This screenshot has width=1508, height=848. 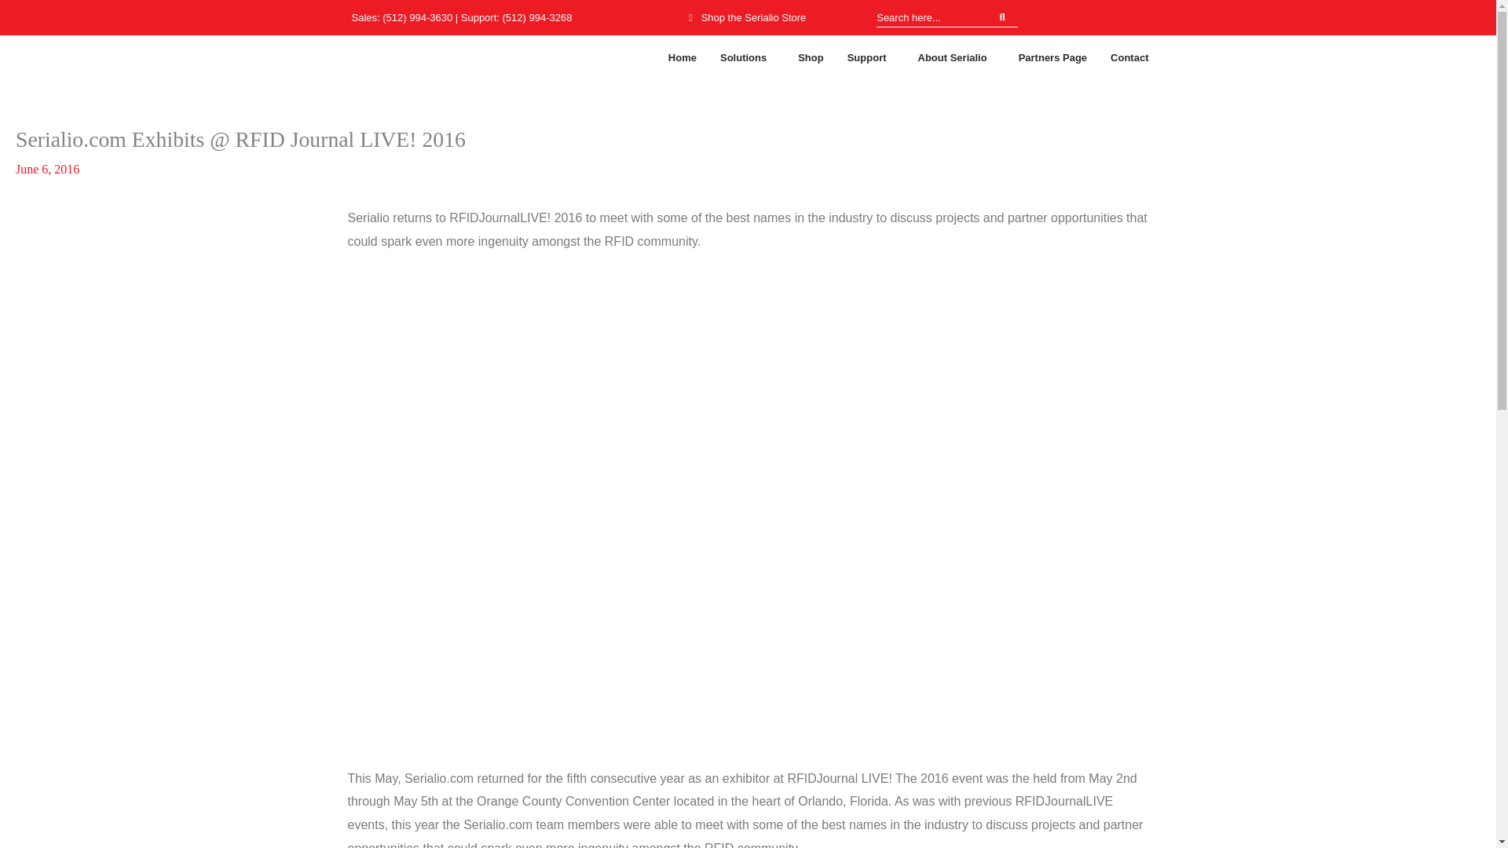 What do you see at coordinates (1129, 57) in the screenshot?
I see `Contact` at bounding box center [1129, 57].